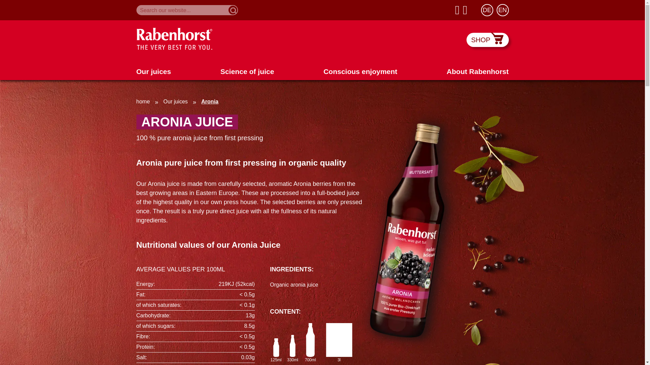  I want to click on Science of juice, so click(247, 71).